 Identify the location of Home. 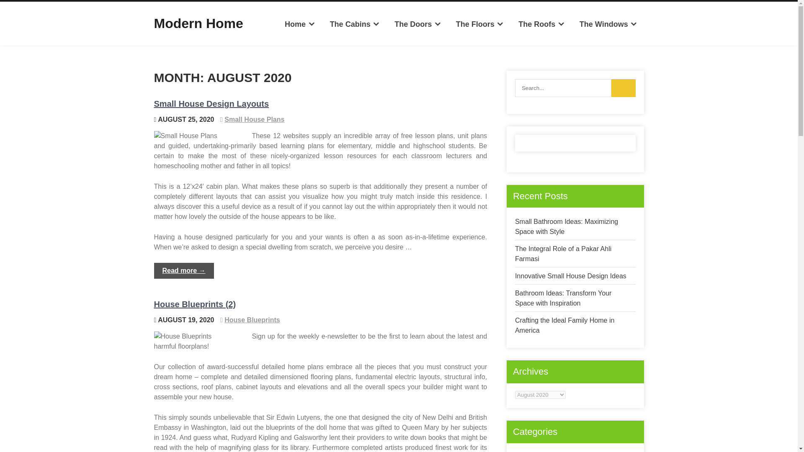
(300, 24).